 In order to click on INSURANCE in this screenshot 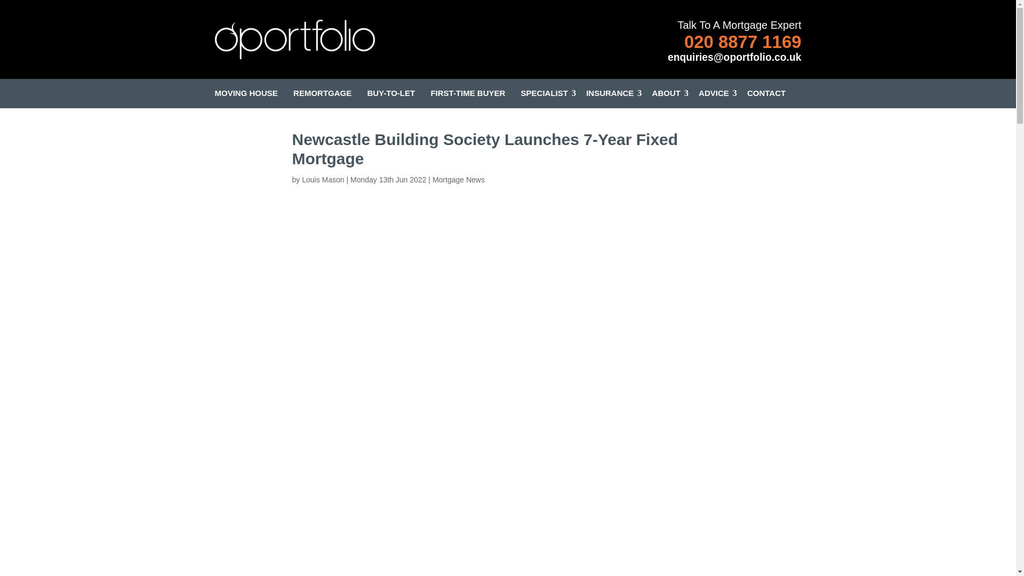, I will do `click(610, 90)`.